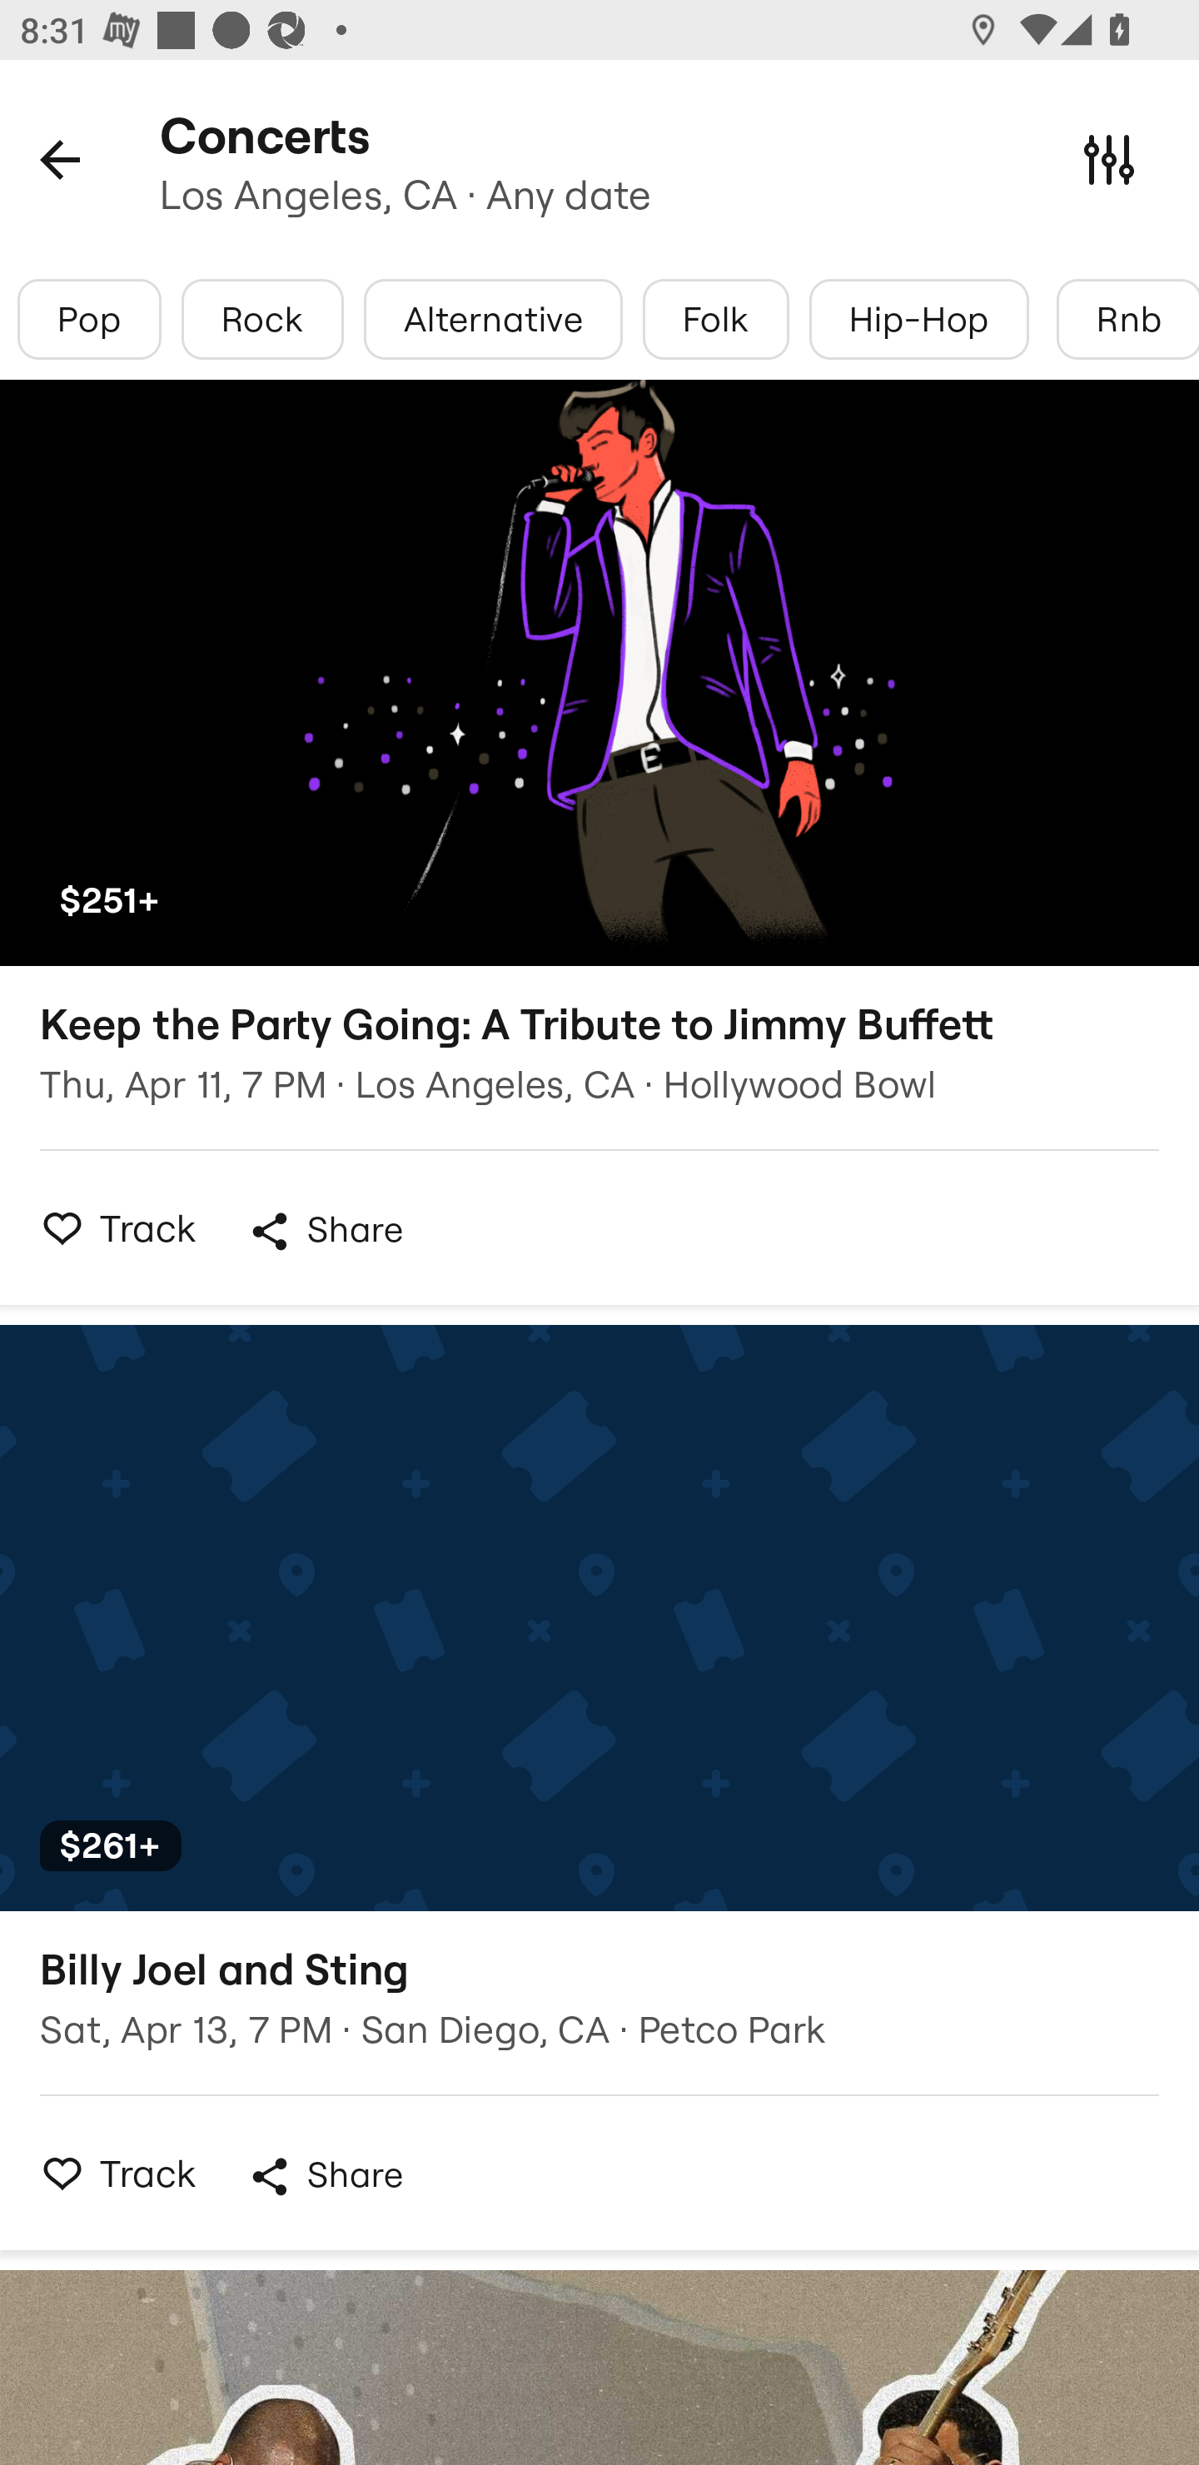 Image resolution: width=1199 pixels, height=2465 pixels. Describe the element at coordinates (493, 319) in the screenshot. I see `Alternative` at that location.